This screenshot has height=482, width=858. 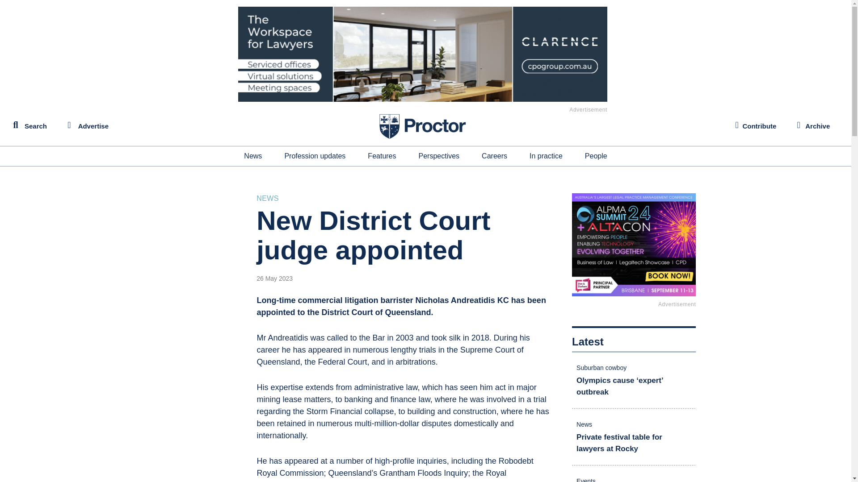 What do you see at coordinates (439, 156) in the screenshot?
I see `Perspectives` at bounding box center [439, 156].